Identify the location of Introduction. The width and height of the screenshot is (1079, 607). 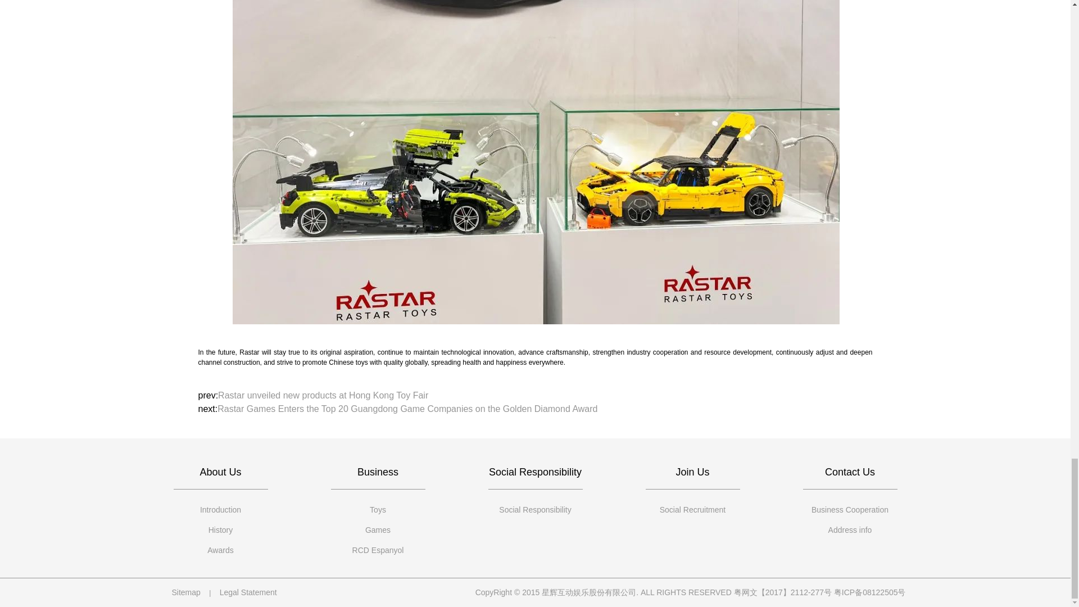
(220, 509).